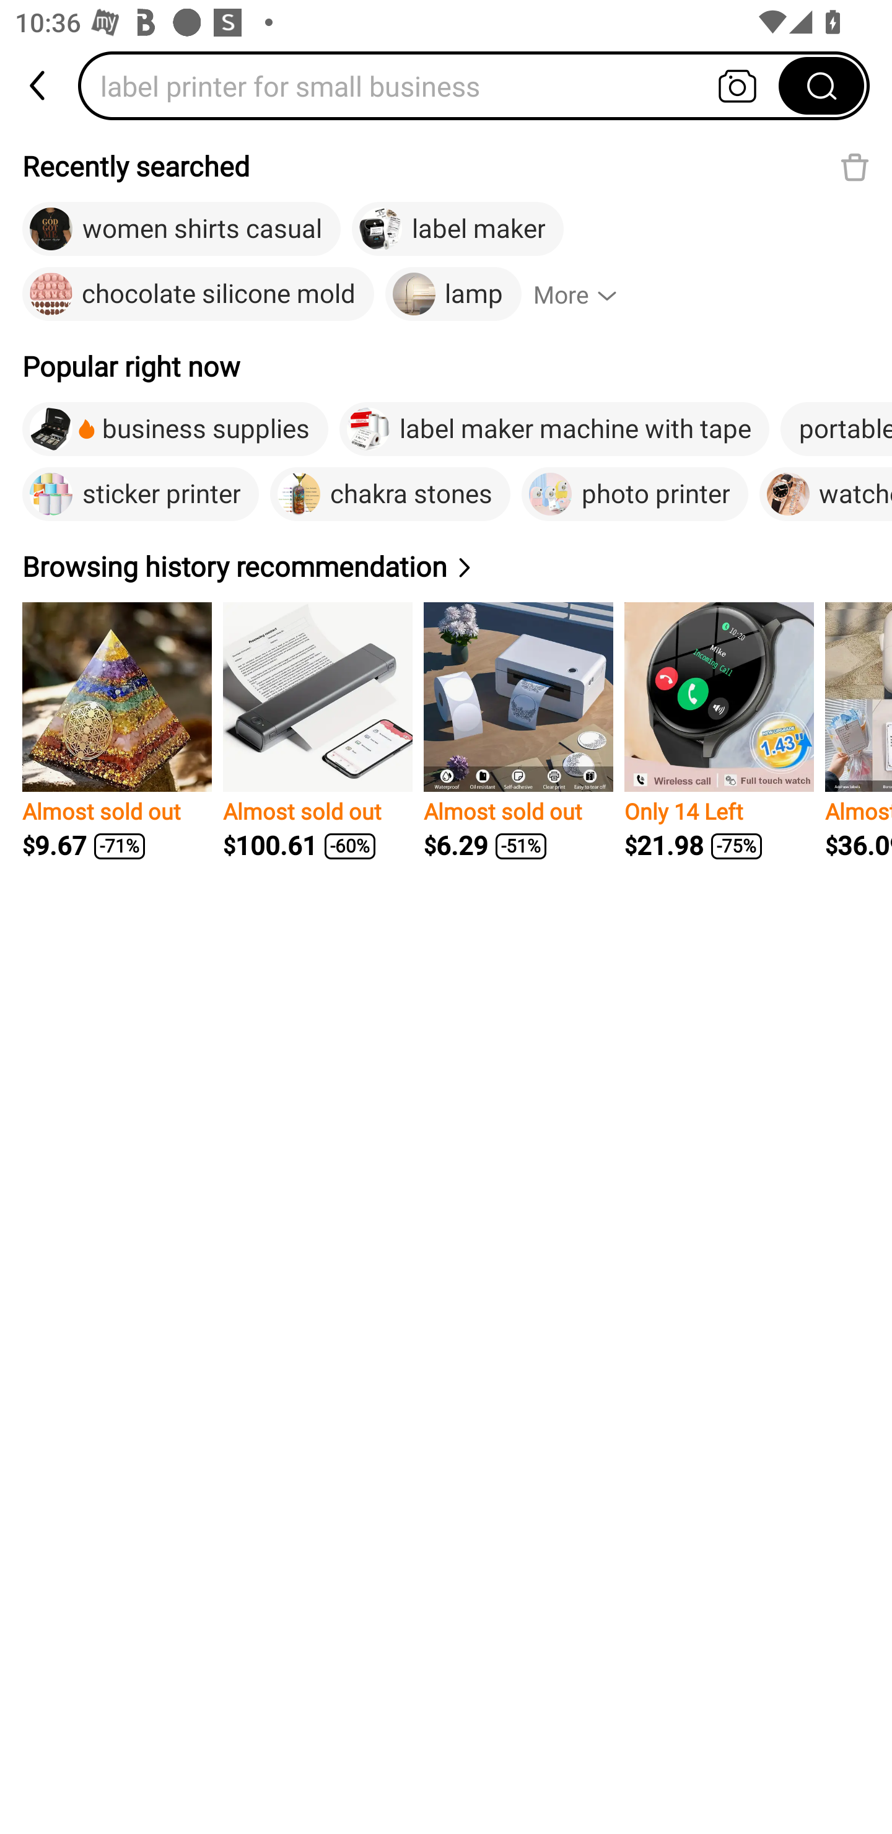  I want to click on label maker machine with tape, so click(554, 429).